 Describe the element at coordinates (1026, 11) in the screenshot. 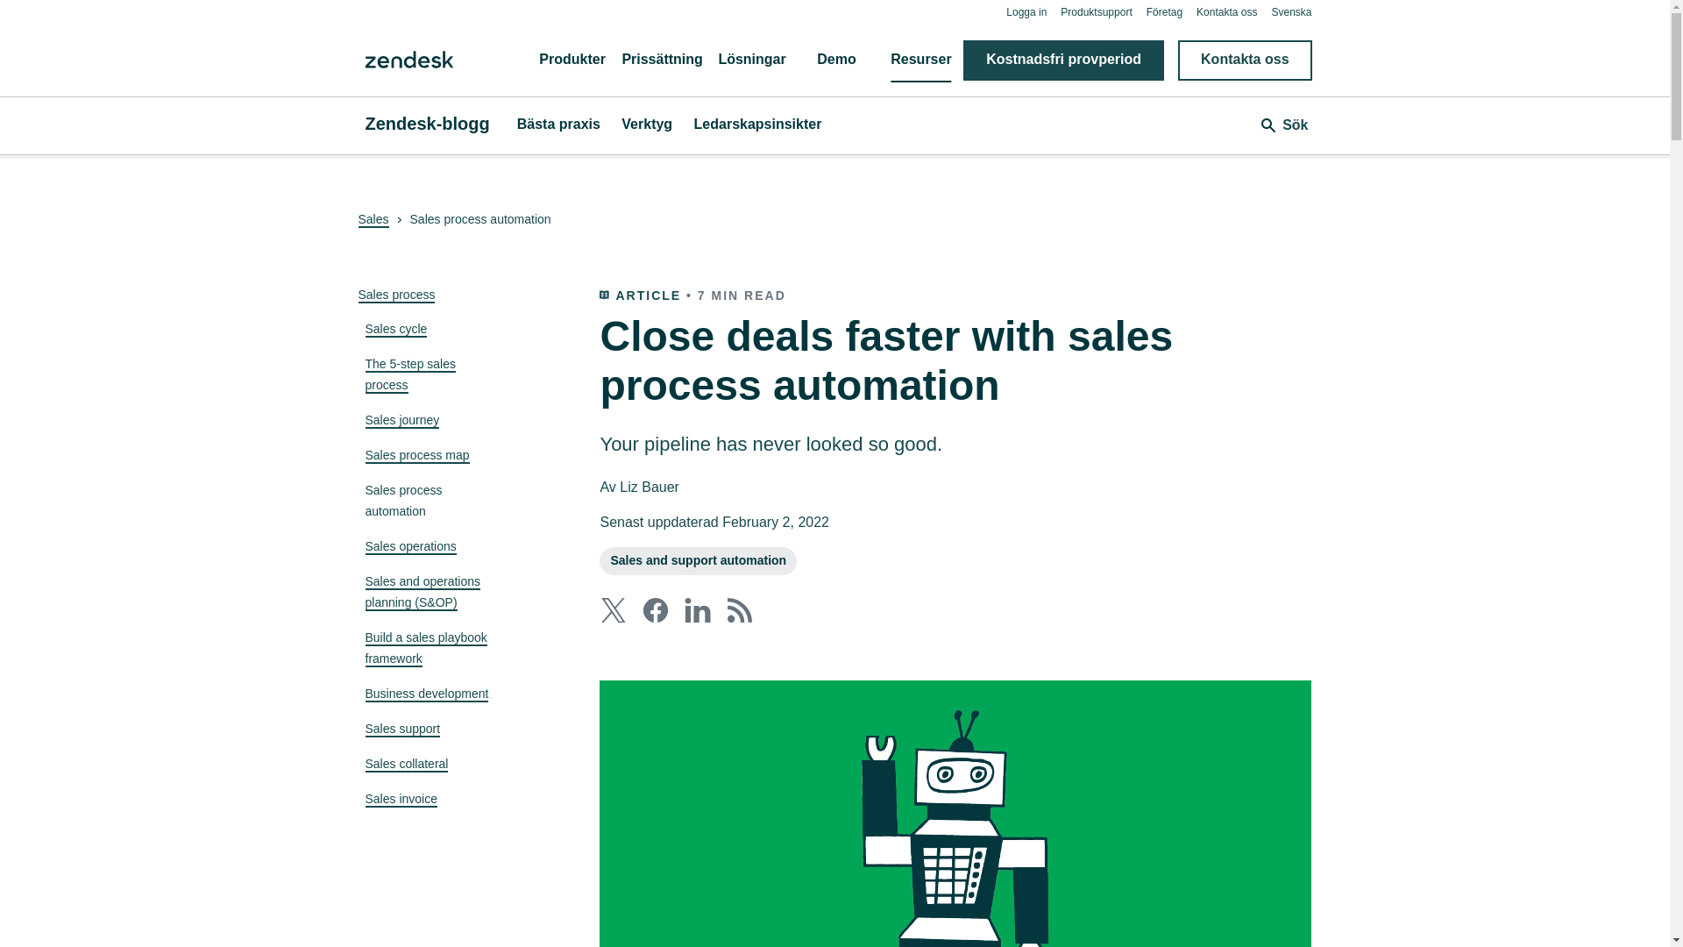

I see `Logga in` at that location.